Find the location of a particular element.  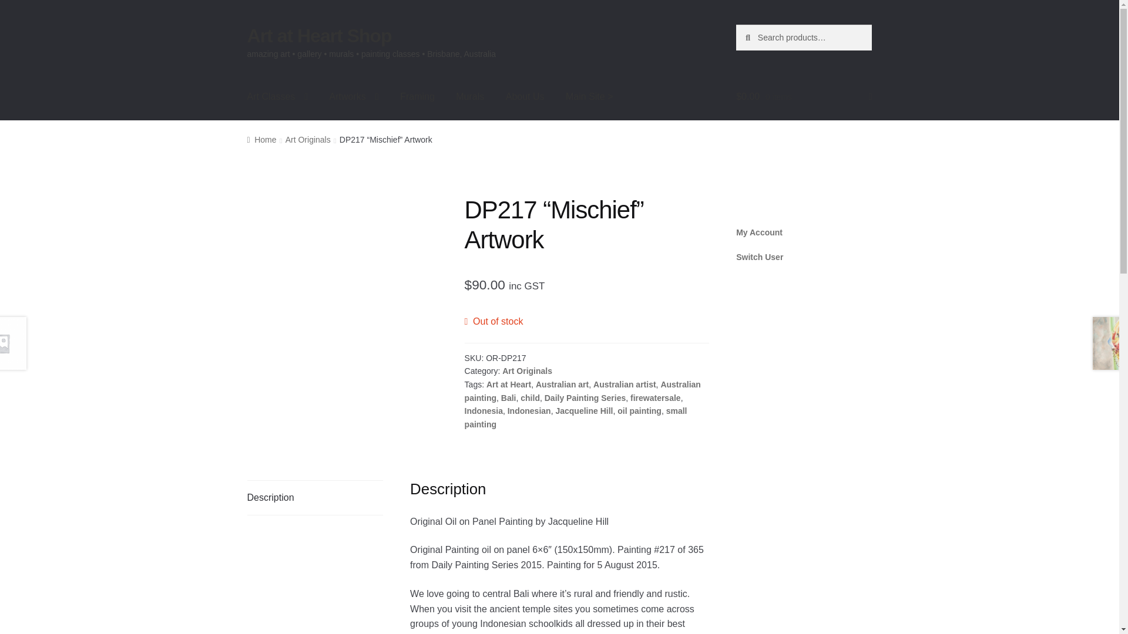

Art Originals is located at coordinates (527, 371).